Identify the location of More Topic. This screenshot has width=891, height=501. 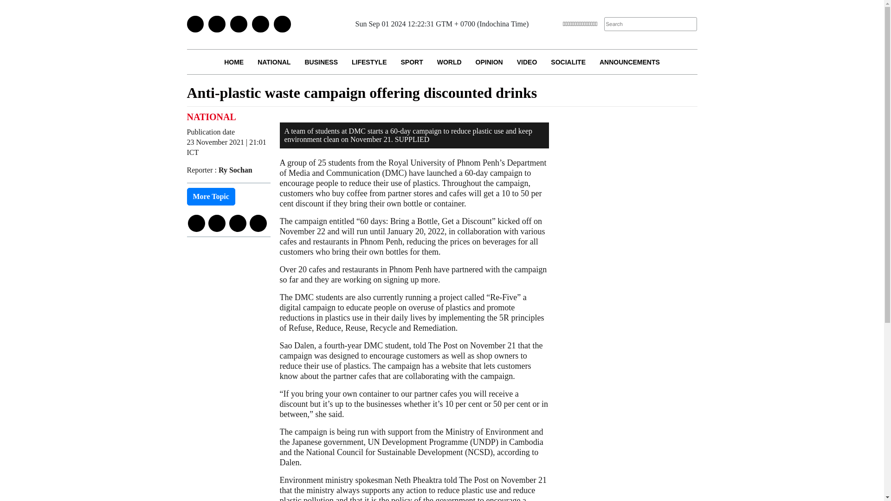
(211, 197).